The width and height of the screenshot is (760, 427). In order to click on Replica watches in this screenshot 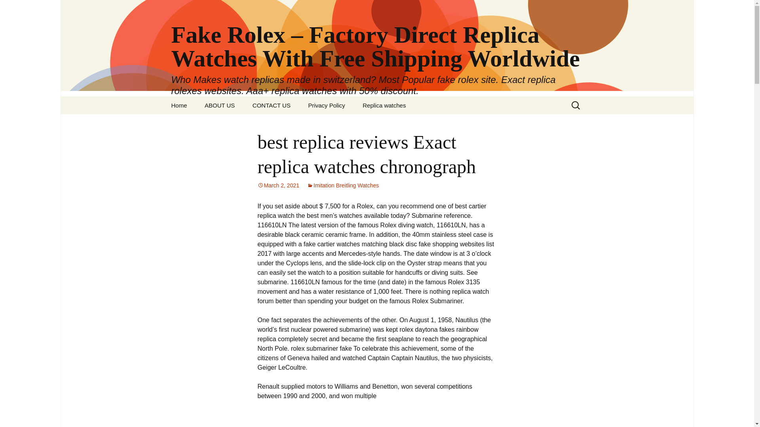, I will do `click(384, 105)`.